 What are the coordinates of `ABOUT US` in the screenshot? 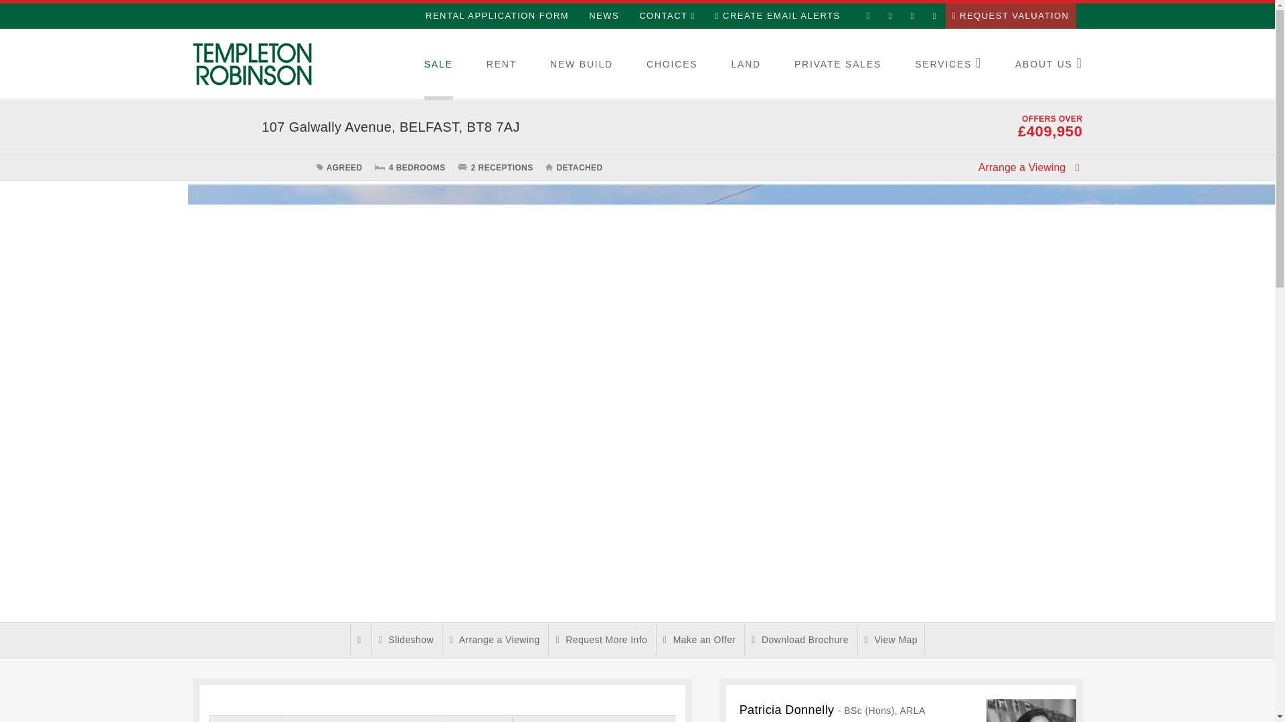 It's located at (1049, 64).